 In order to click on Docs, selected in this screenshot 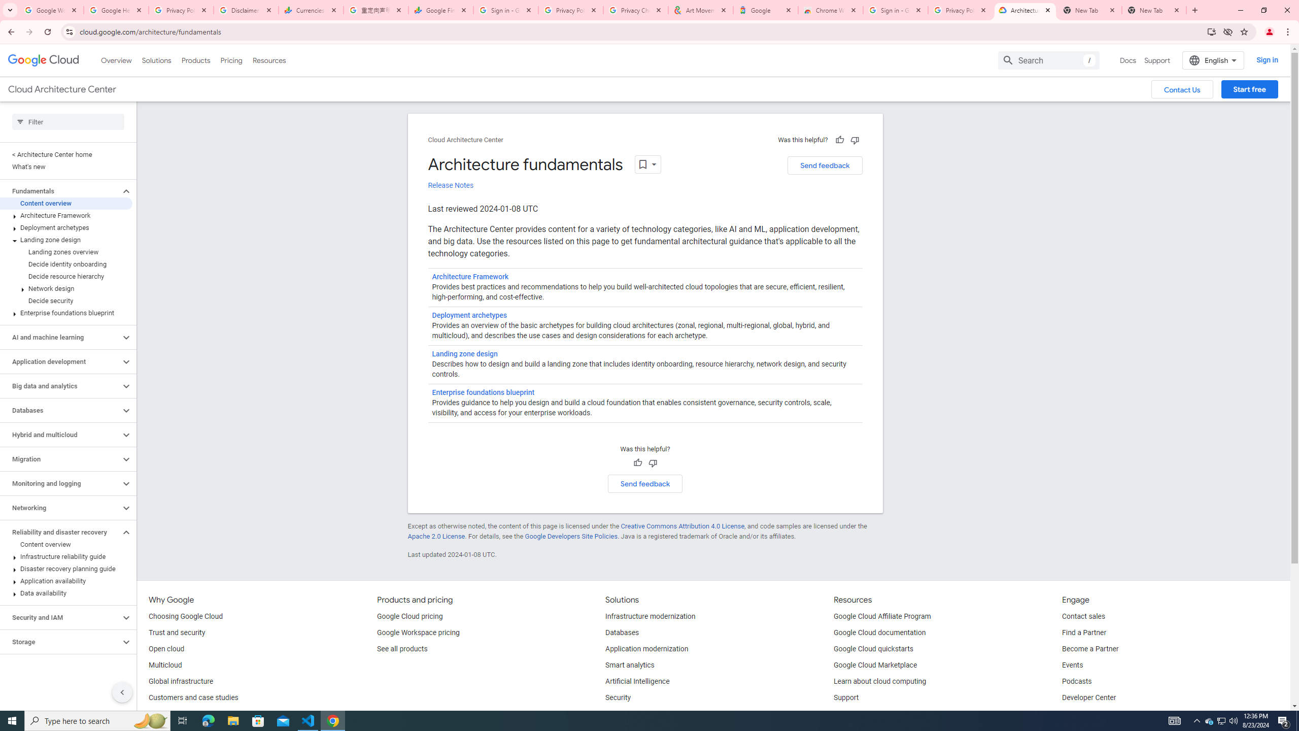, I will do `click(1128, 60)`.